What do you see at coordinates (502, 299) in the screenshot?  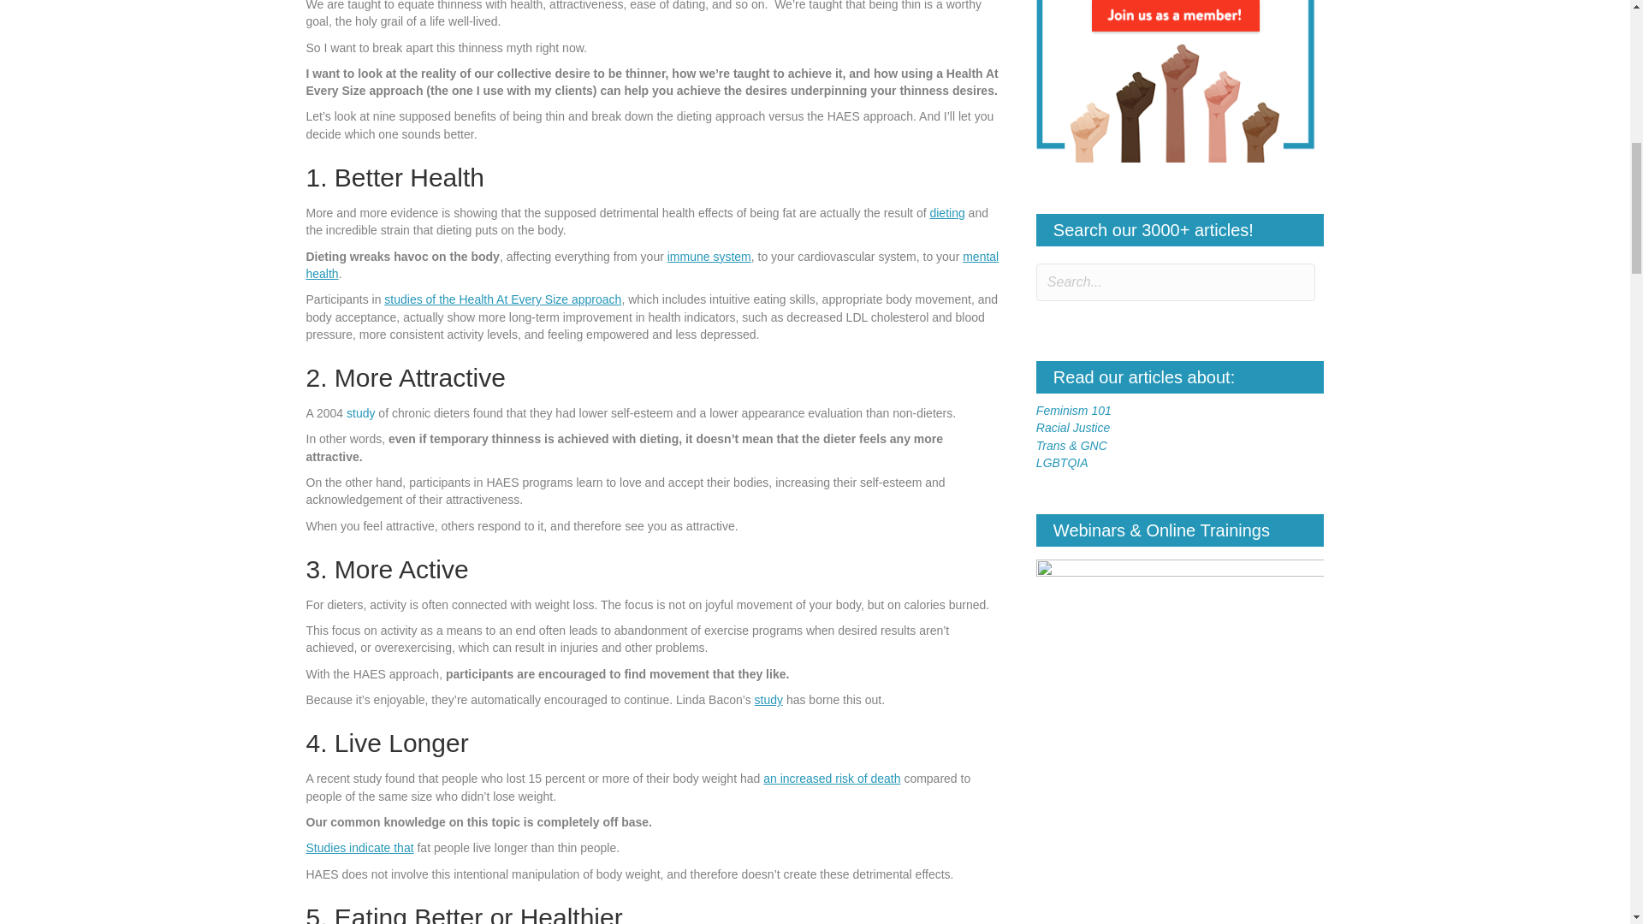 I see `studies of the Health At Every Size approach` at bounding box center [502, 299].